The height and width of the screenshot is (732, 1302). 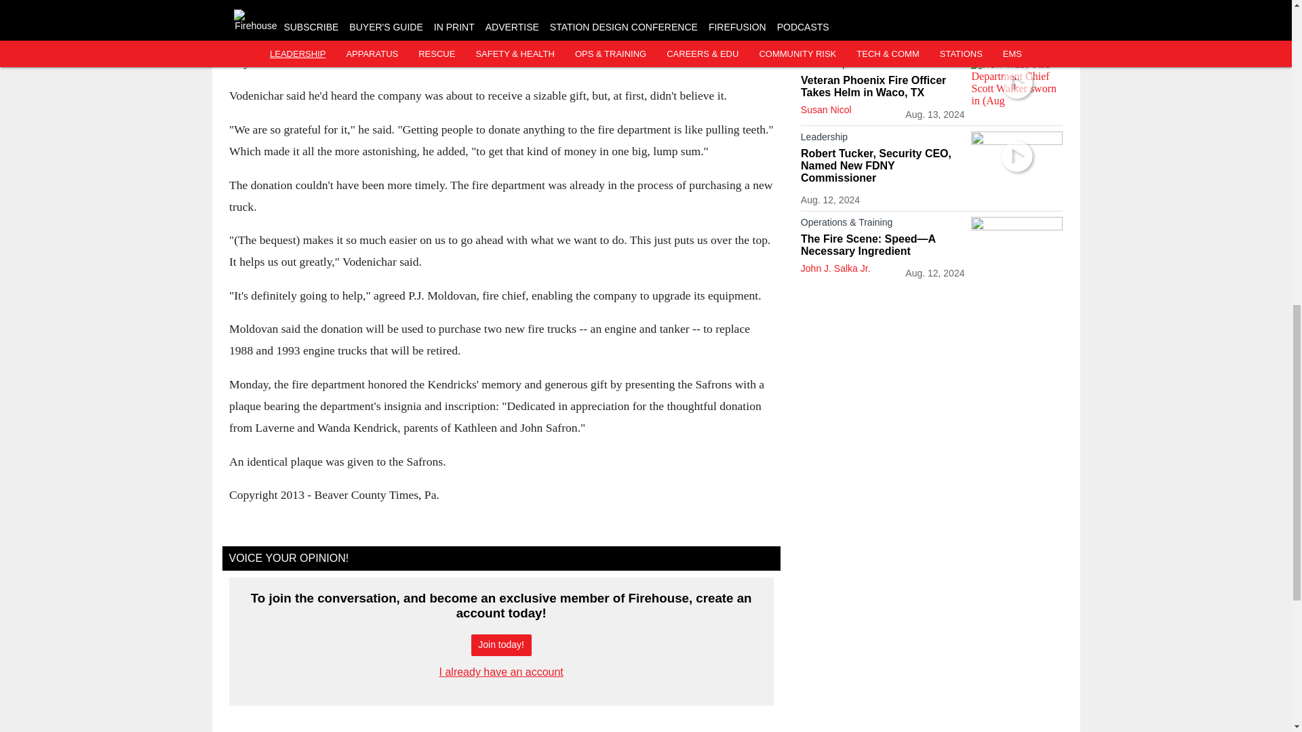 What do you see at coordinates (838, 35) in the screenshot?
I see `Charlie Butterfield` at bounding box center [838, 35].